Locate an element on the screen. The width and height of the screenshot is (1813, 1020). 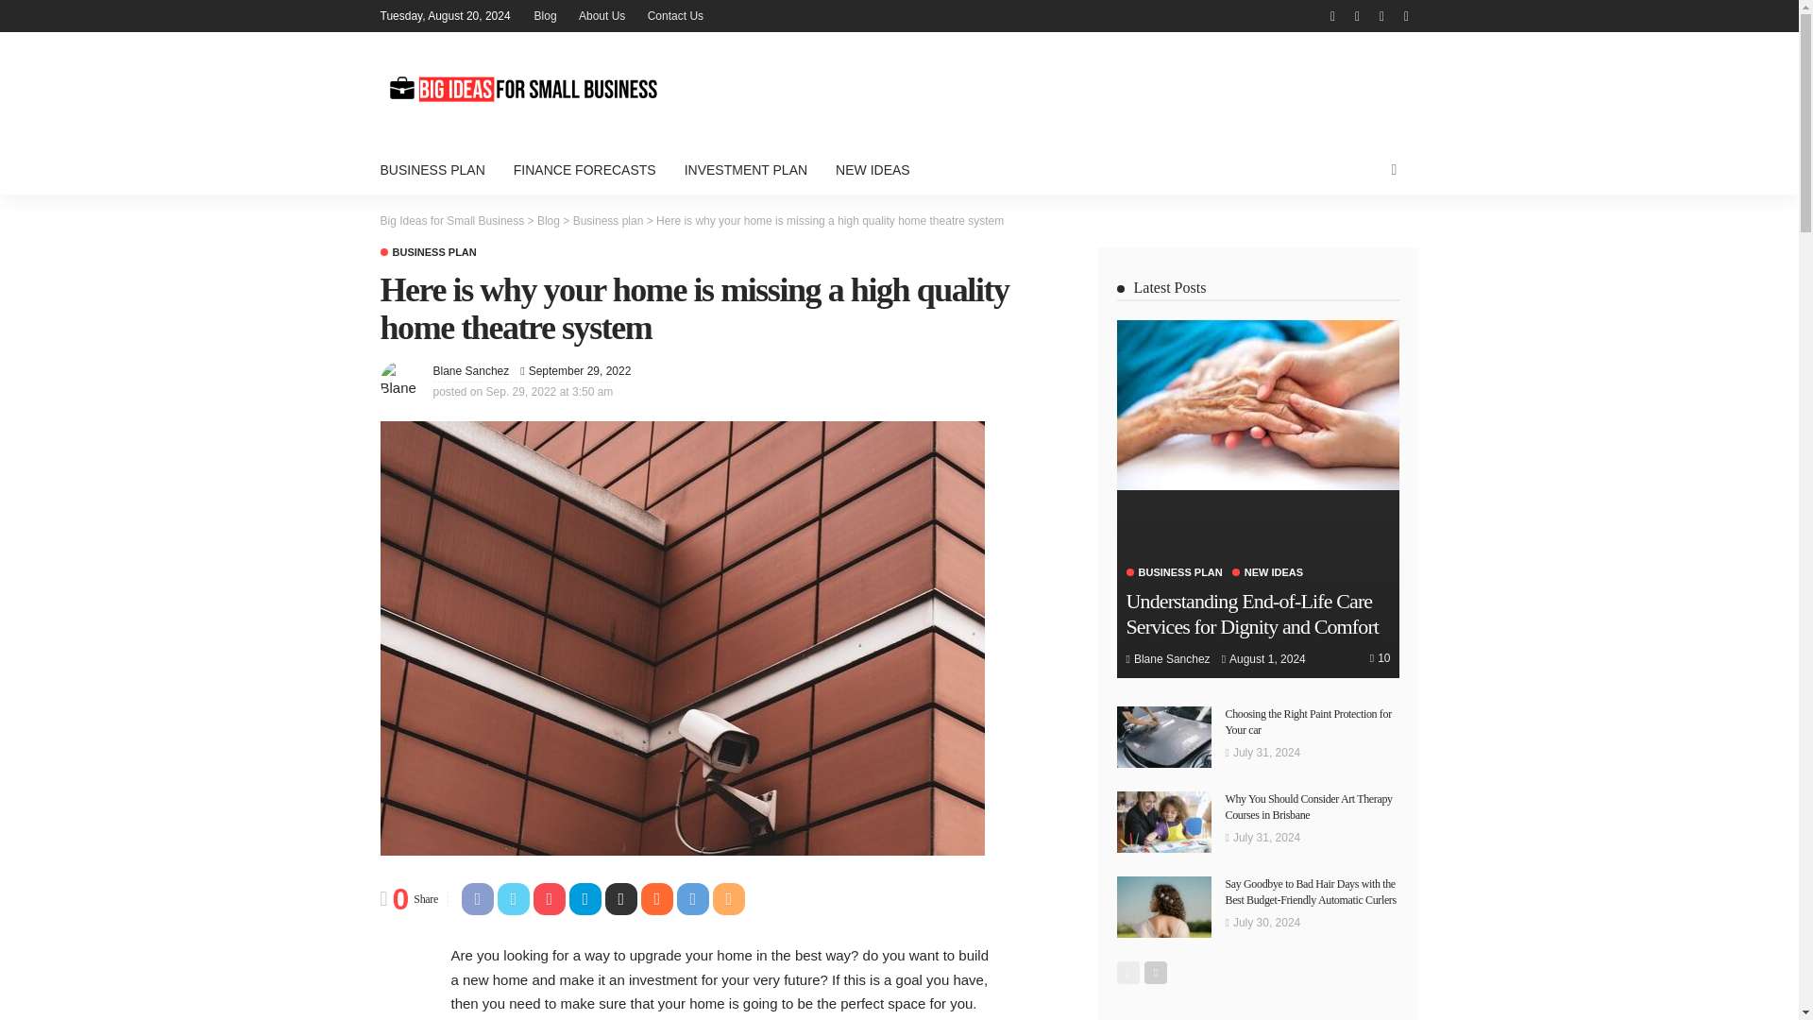
Business plan is located at coordinates (608, 220).